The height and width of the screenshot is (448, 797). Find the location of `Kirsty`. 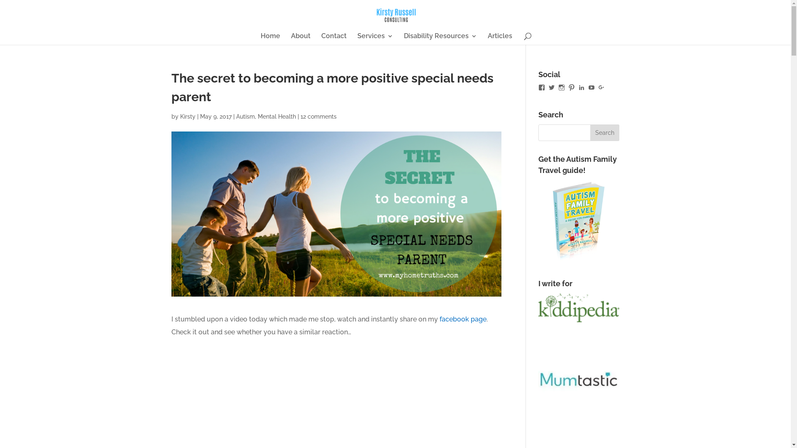

Kirsty is located at coordinates (188, 117).